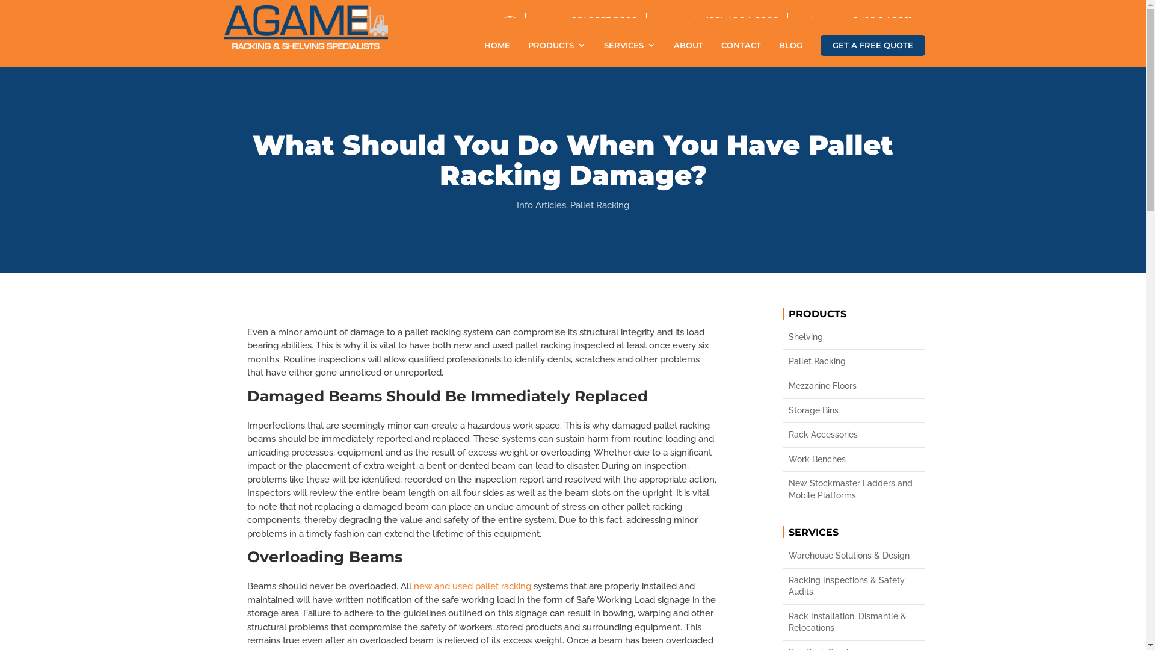 The width and height of the screenshot is (1155, 650). I want to click on New Stockmaster Ladders and Mobile Platforms, so click(854, 490).